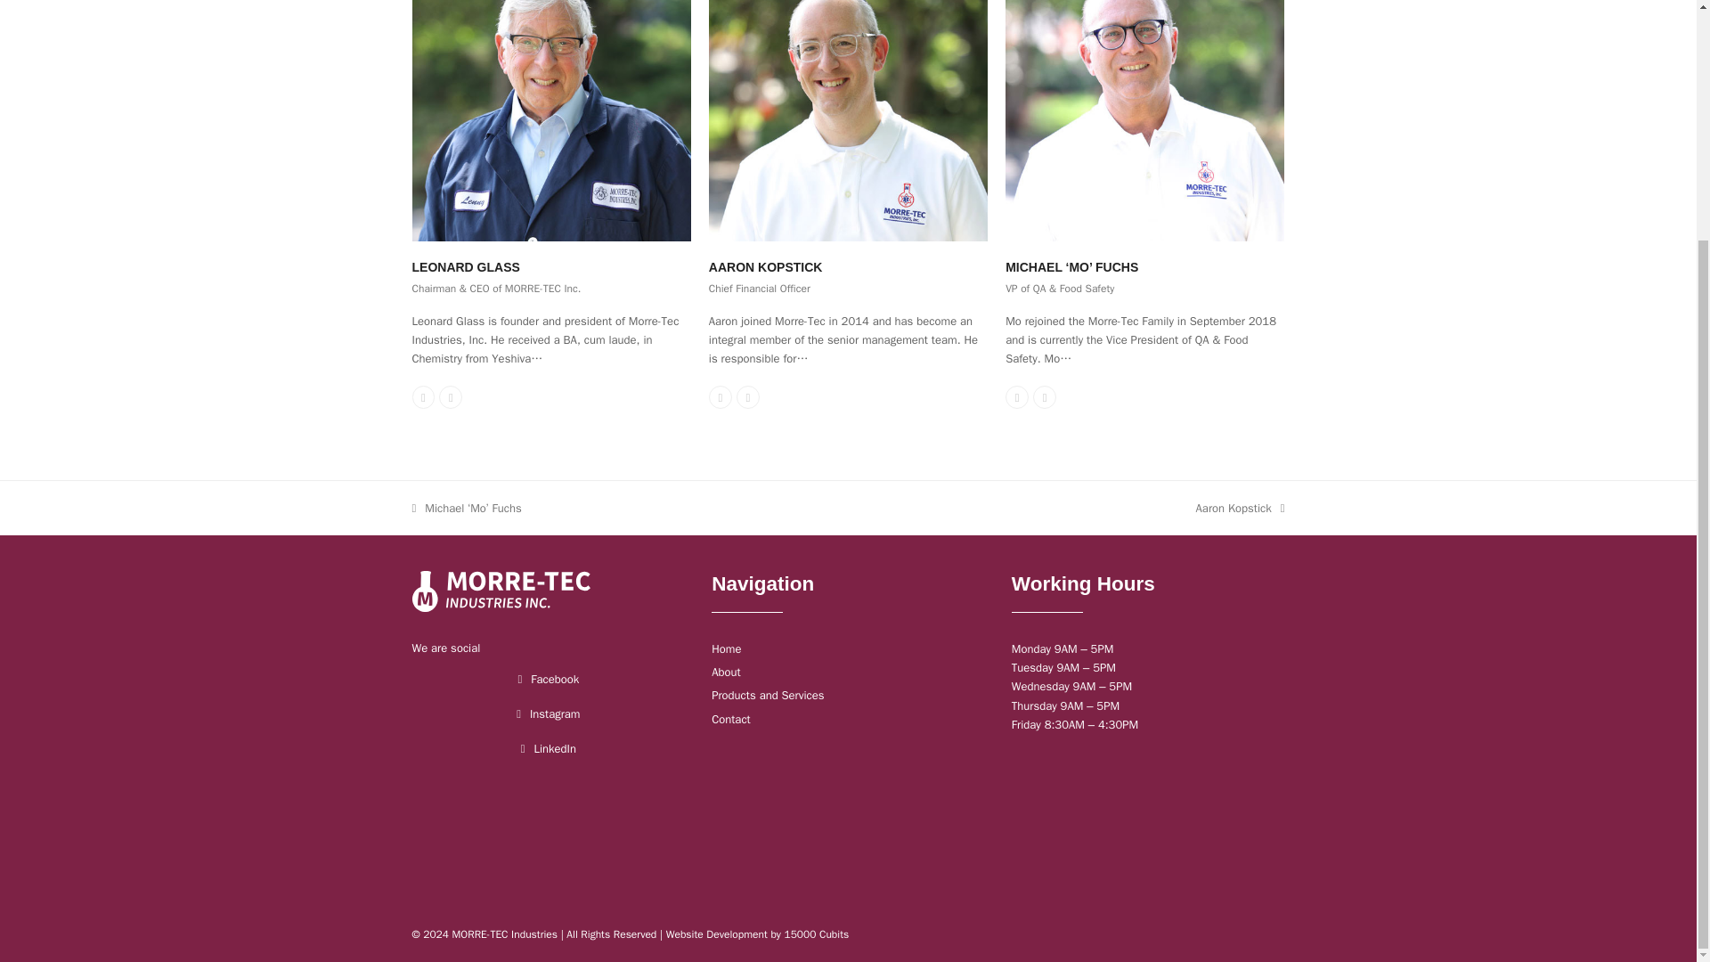  What do you see at coordinates (550, 101) in the screenshot?
I see `Leonard Glass` at bounding box center [550, 101].